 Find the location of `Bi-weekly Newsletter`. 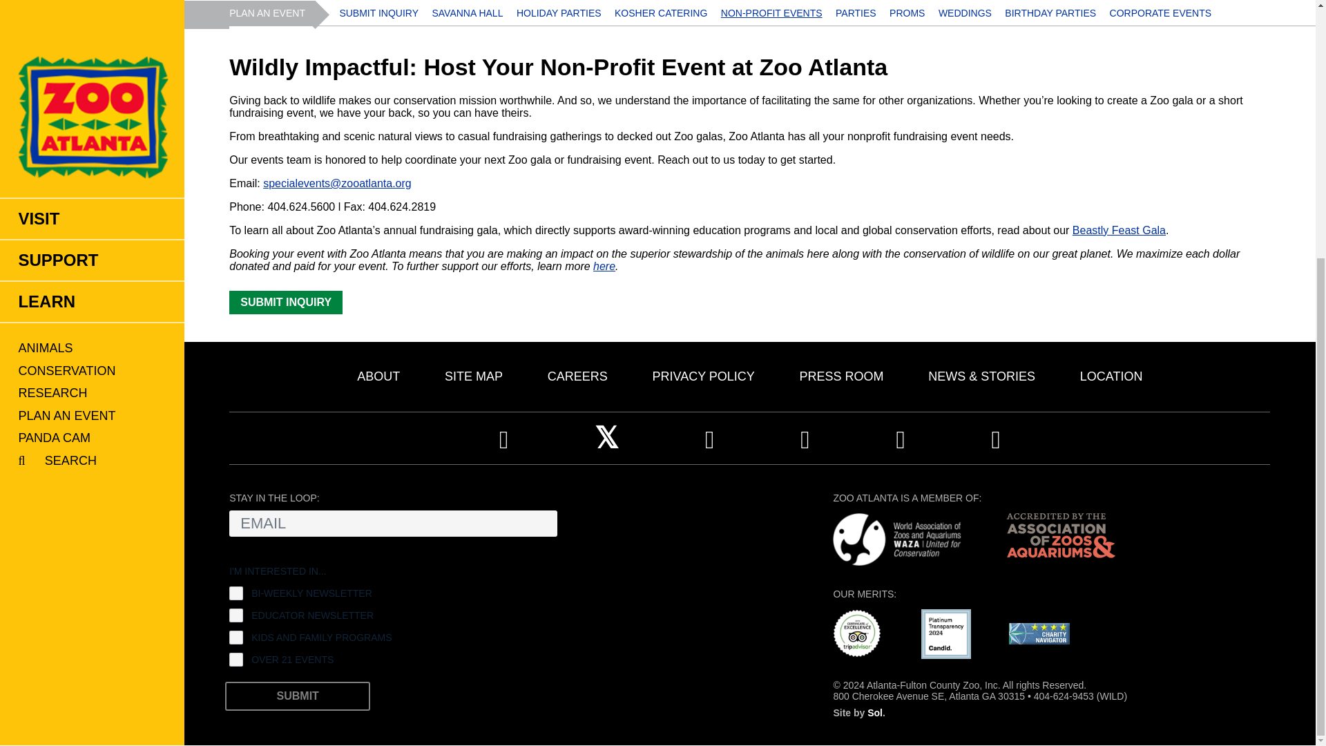

Bi-weekly Newsletter is located at coordinates (236, 593).